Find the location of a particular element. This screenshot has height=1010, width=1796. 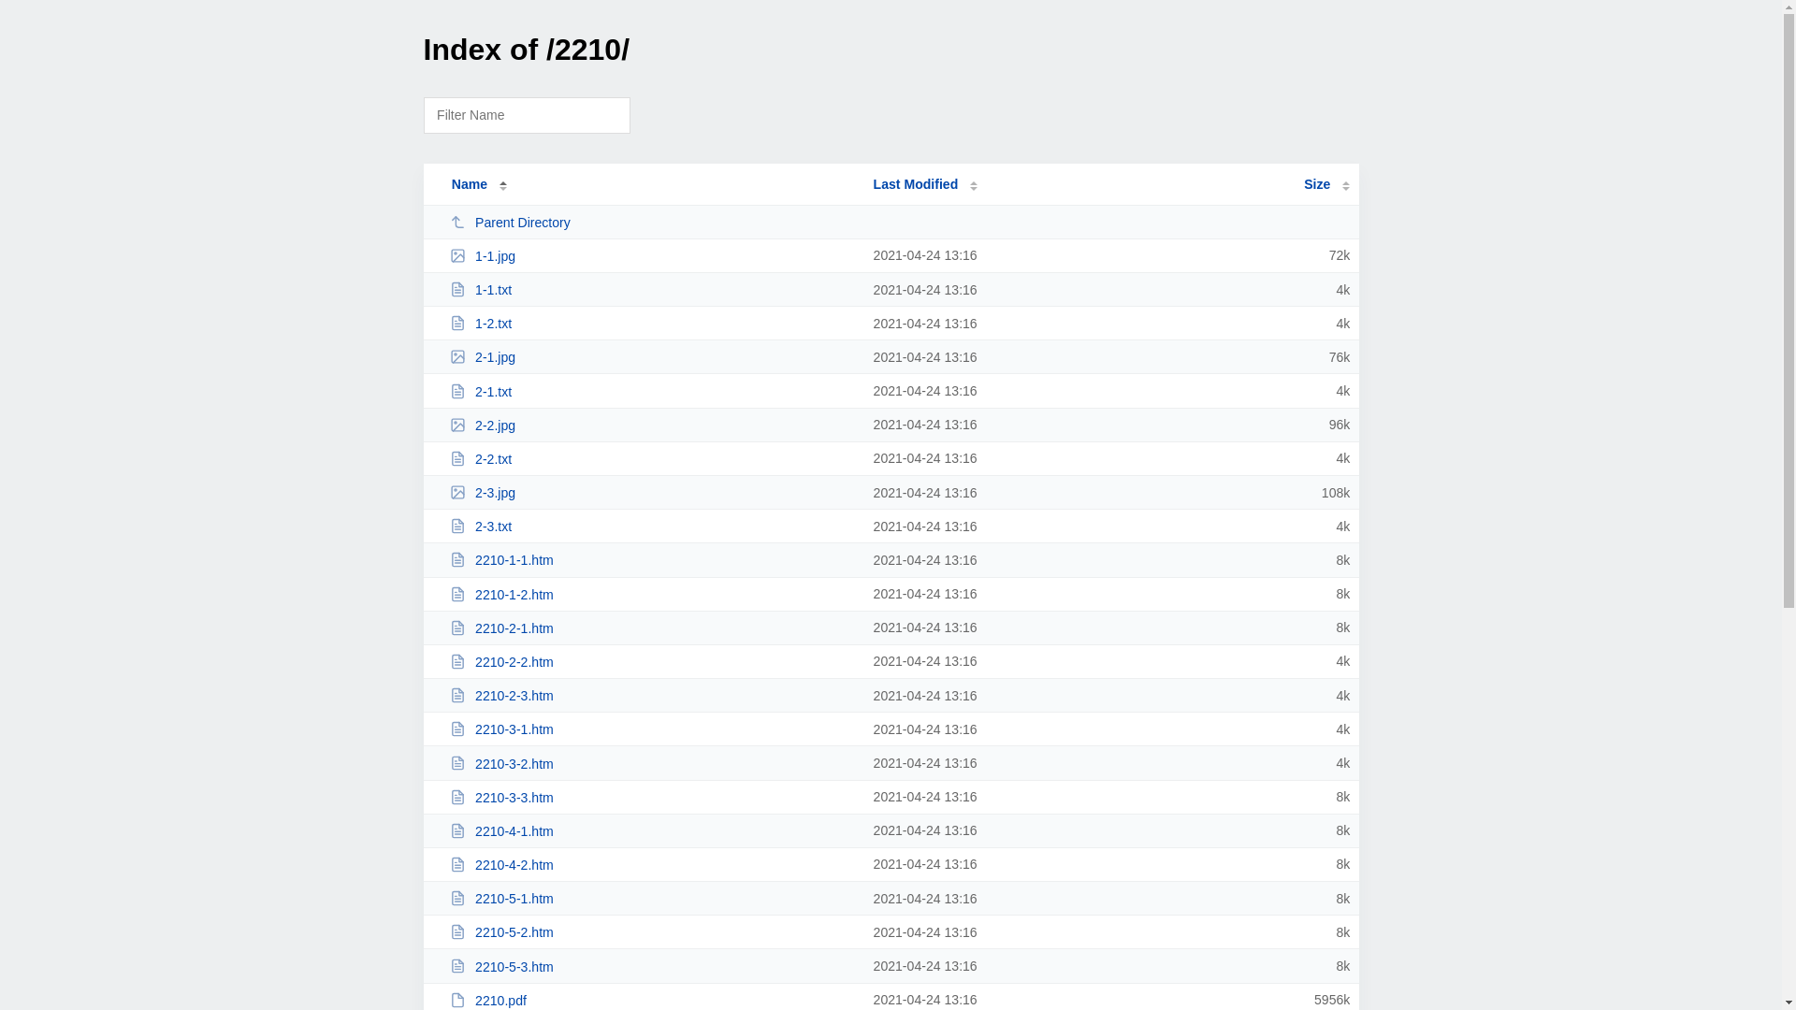

2210-4-2.htm is located at coordinates (653, 864).